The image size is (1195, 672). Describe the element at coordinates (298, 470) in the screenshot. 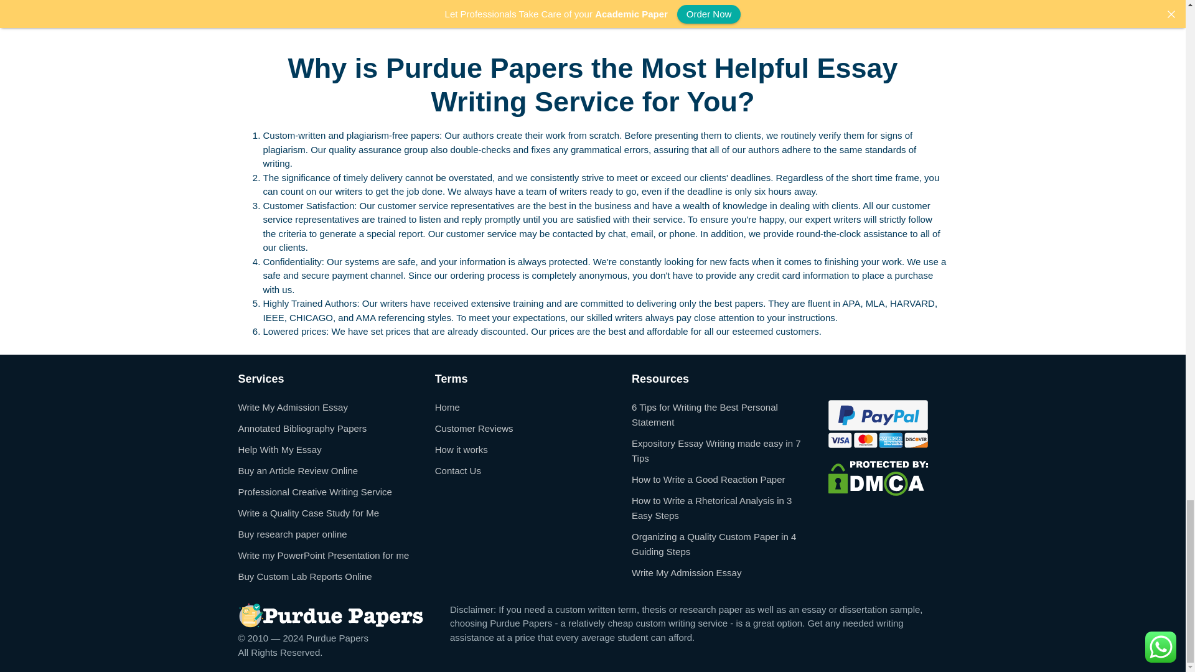

I see `Buy an Article Review Online` at that location.